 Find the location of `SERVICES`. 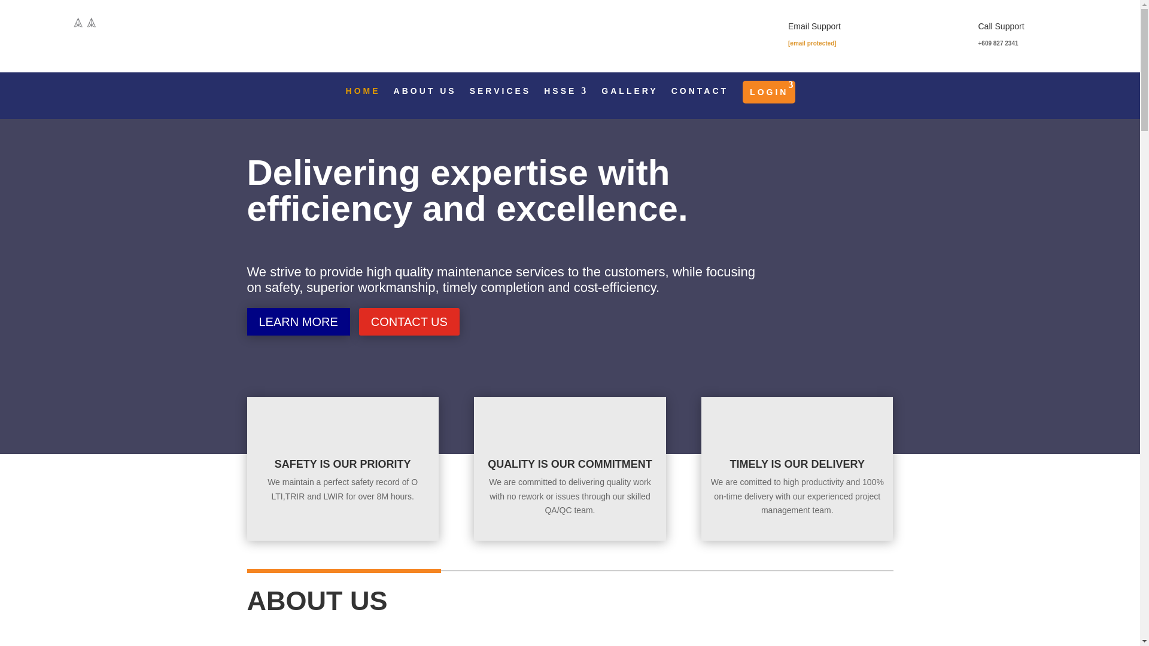

SERVICES is located at coordinates (500, 97).